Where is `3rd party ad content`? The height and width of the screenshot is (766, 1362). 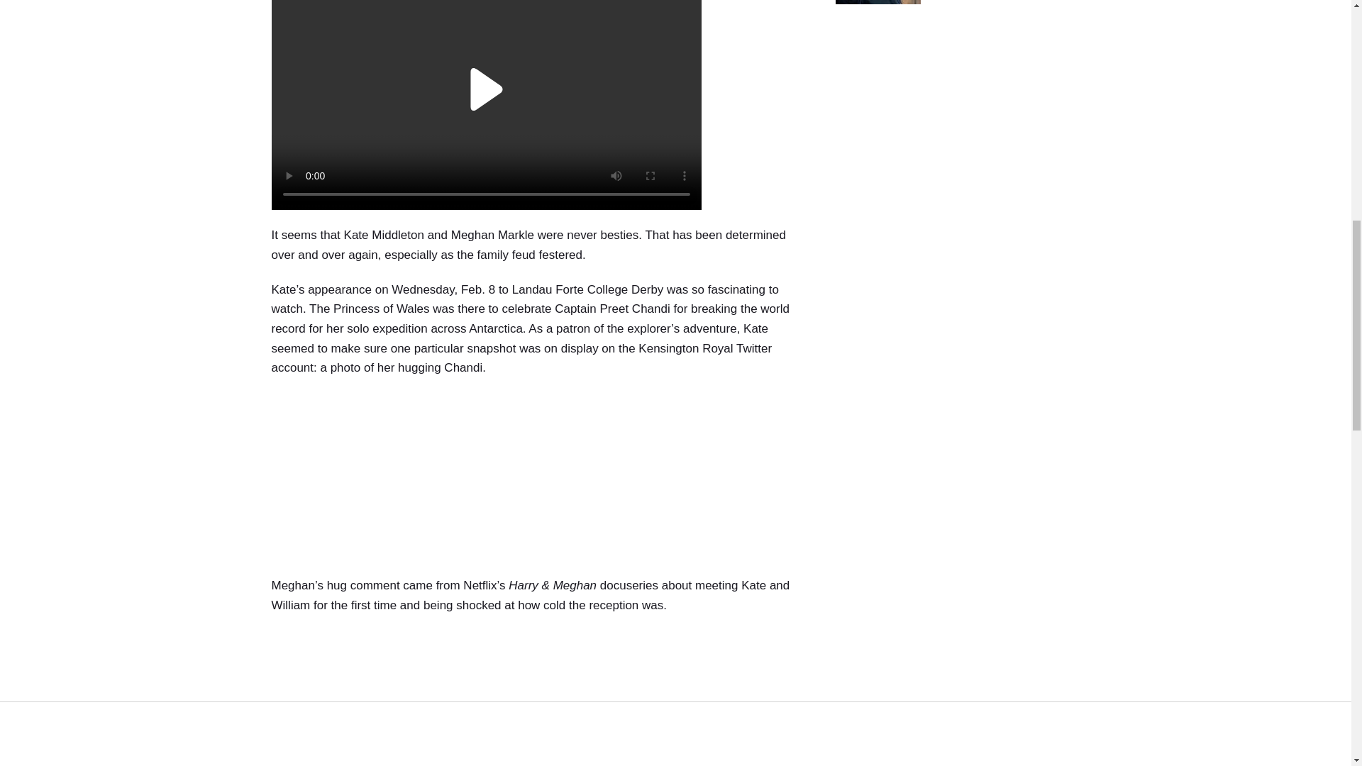
3rd party ad content is located at coordinates (538, 481).